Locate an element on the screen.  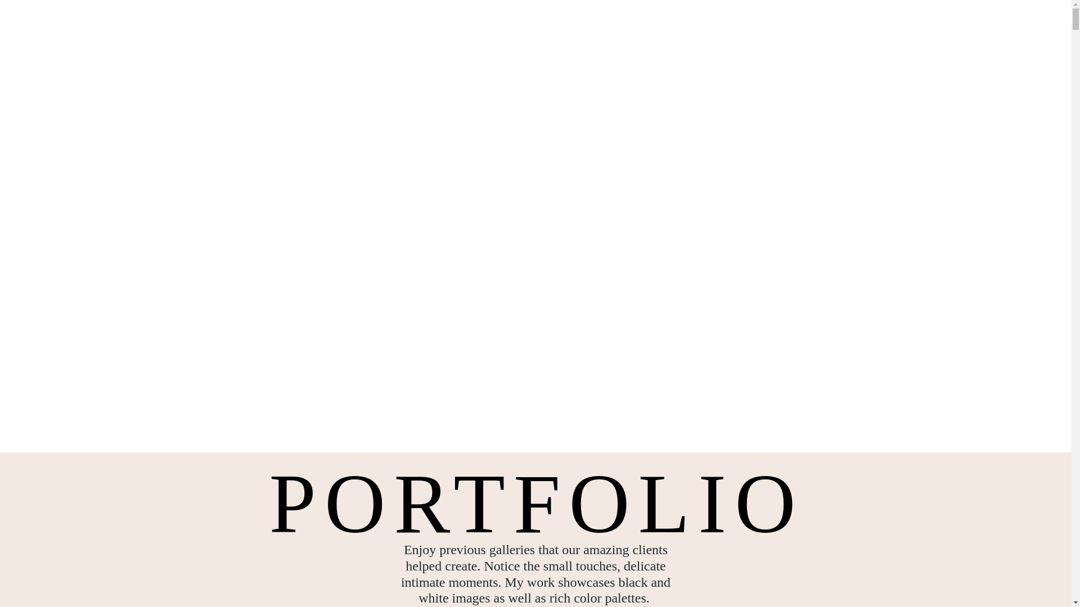
ELOPEMENTS is located at coordinates (841, 68).